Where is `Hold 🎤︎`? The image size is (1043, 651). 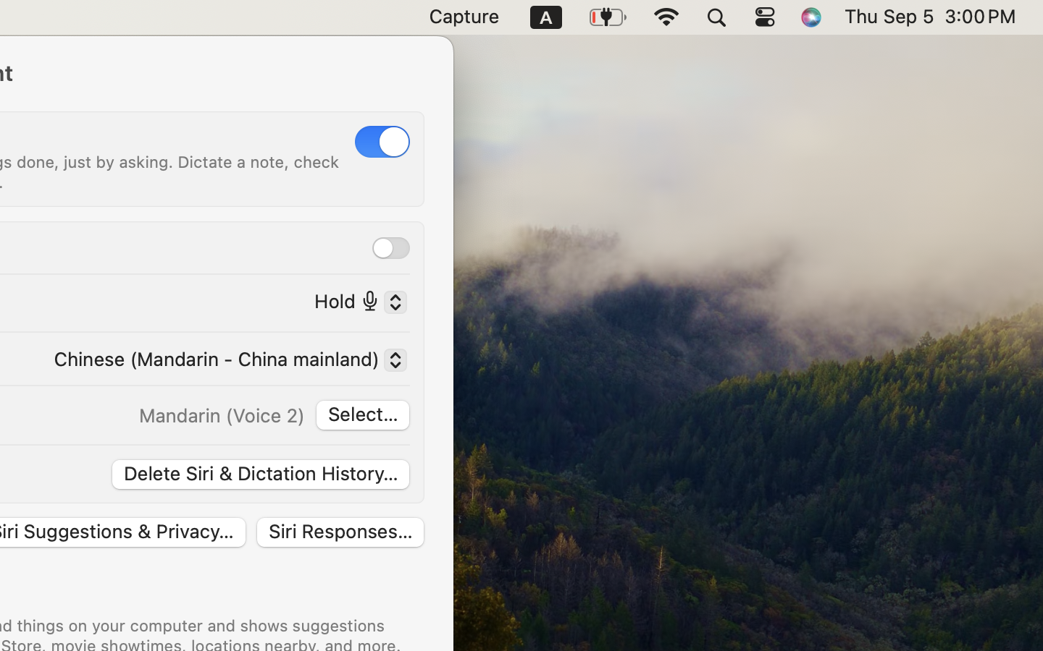 Hold 🎤︎ is located at coordinates (355, 305).